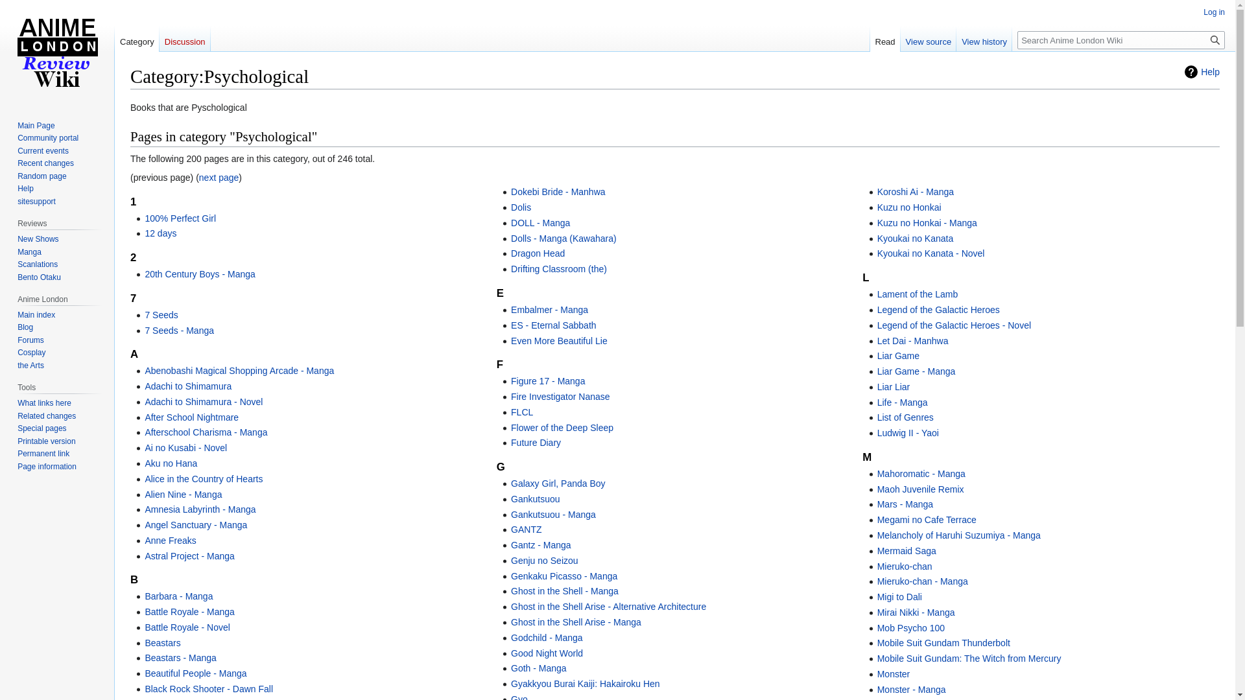 This screenshot has width=1245, height=700. I want to click on Forums, so click(31, 340).